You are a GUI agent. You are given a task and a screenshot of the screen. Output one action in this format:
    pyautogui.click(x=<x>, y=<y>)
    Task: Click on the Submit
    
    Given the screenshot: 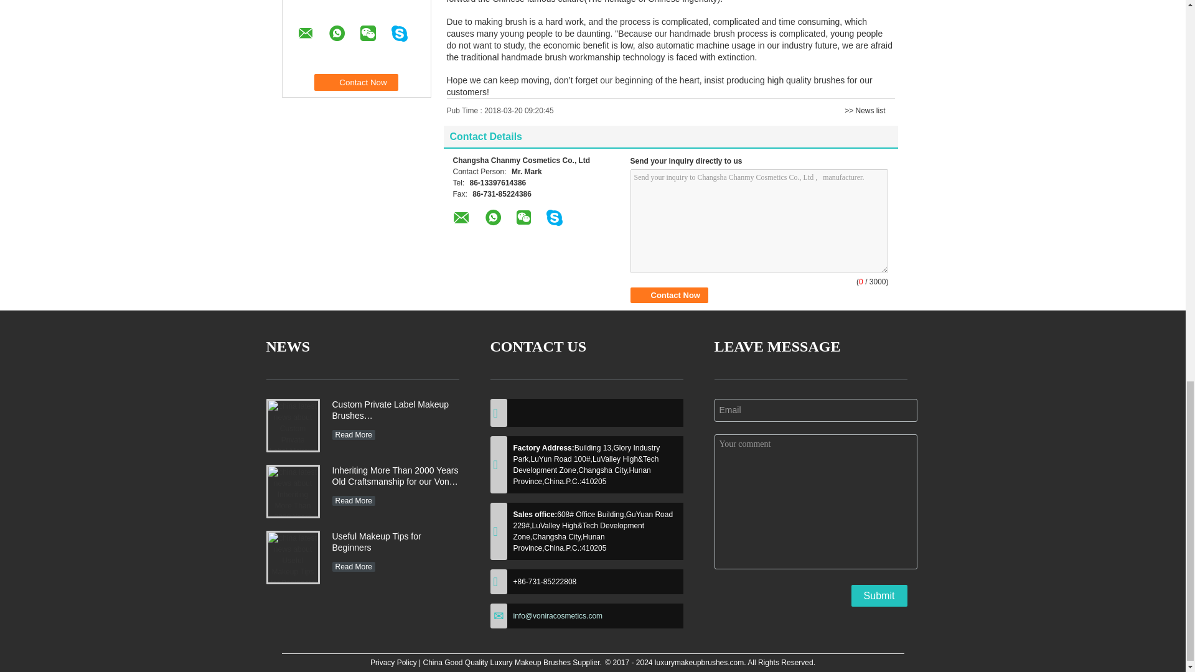 What is the action you would take?
    pyautogui.click(x=879, y=595)
    